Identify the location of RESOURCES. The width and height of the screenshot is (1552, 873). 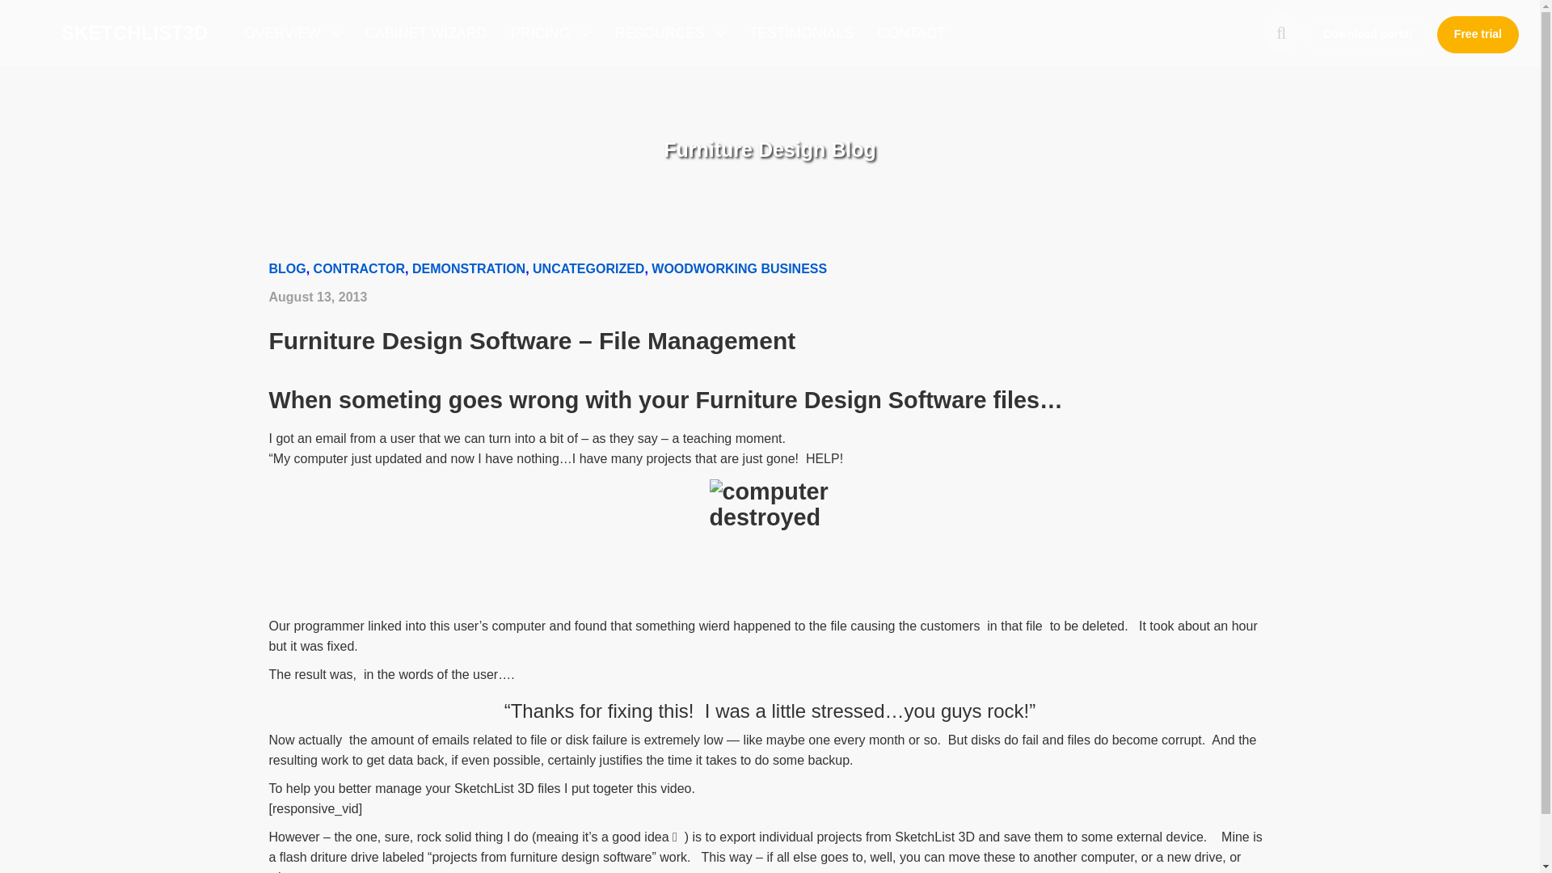
(668, 33).